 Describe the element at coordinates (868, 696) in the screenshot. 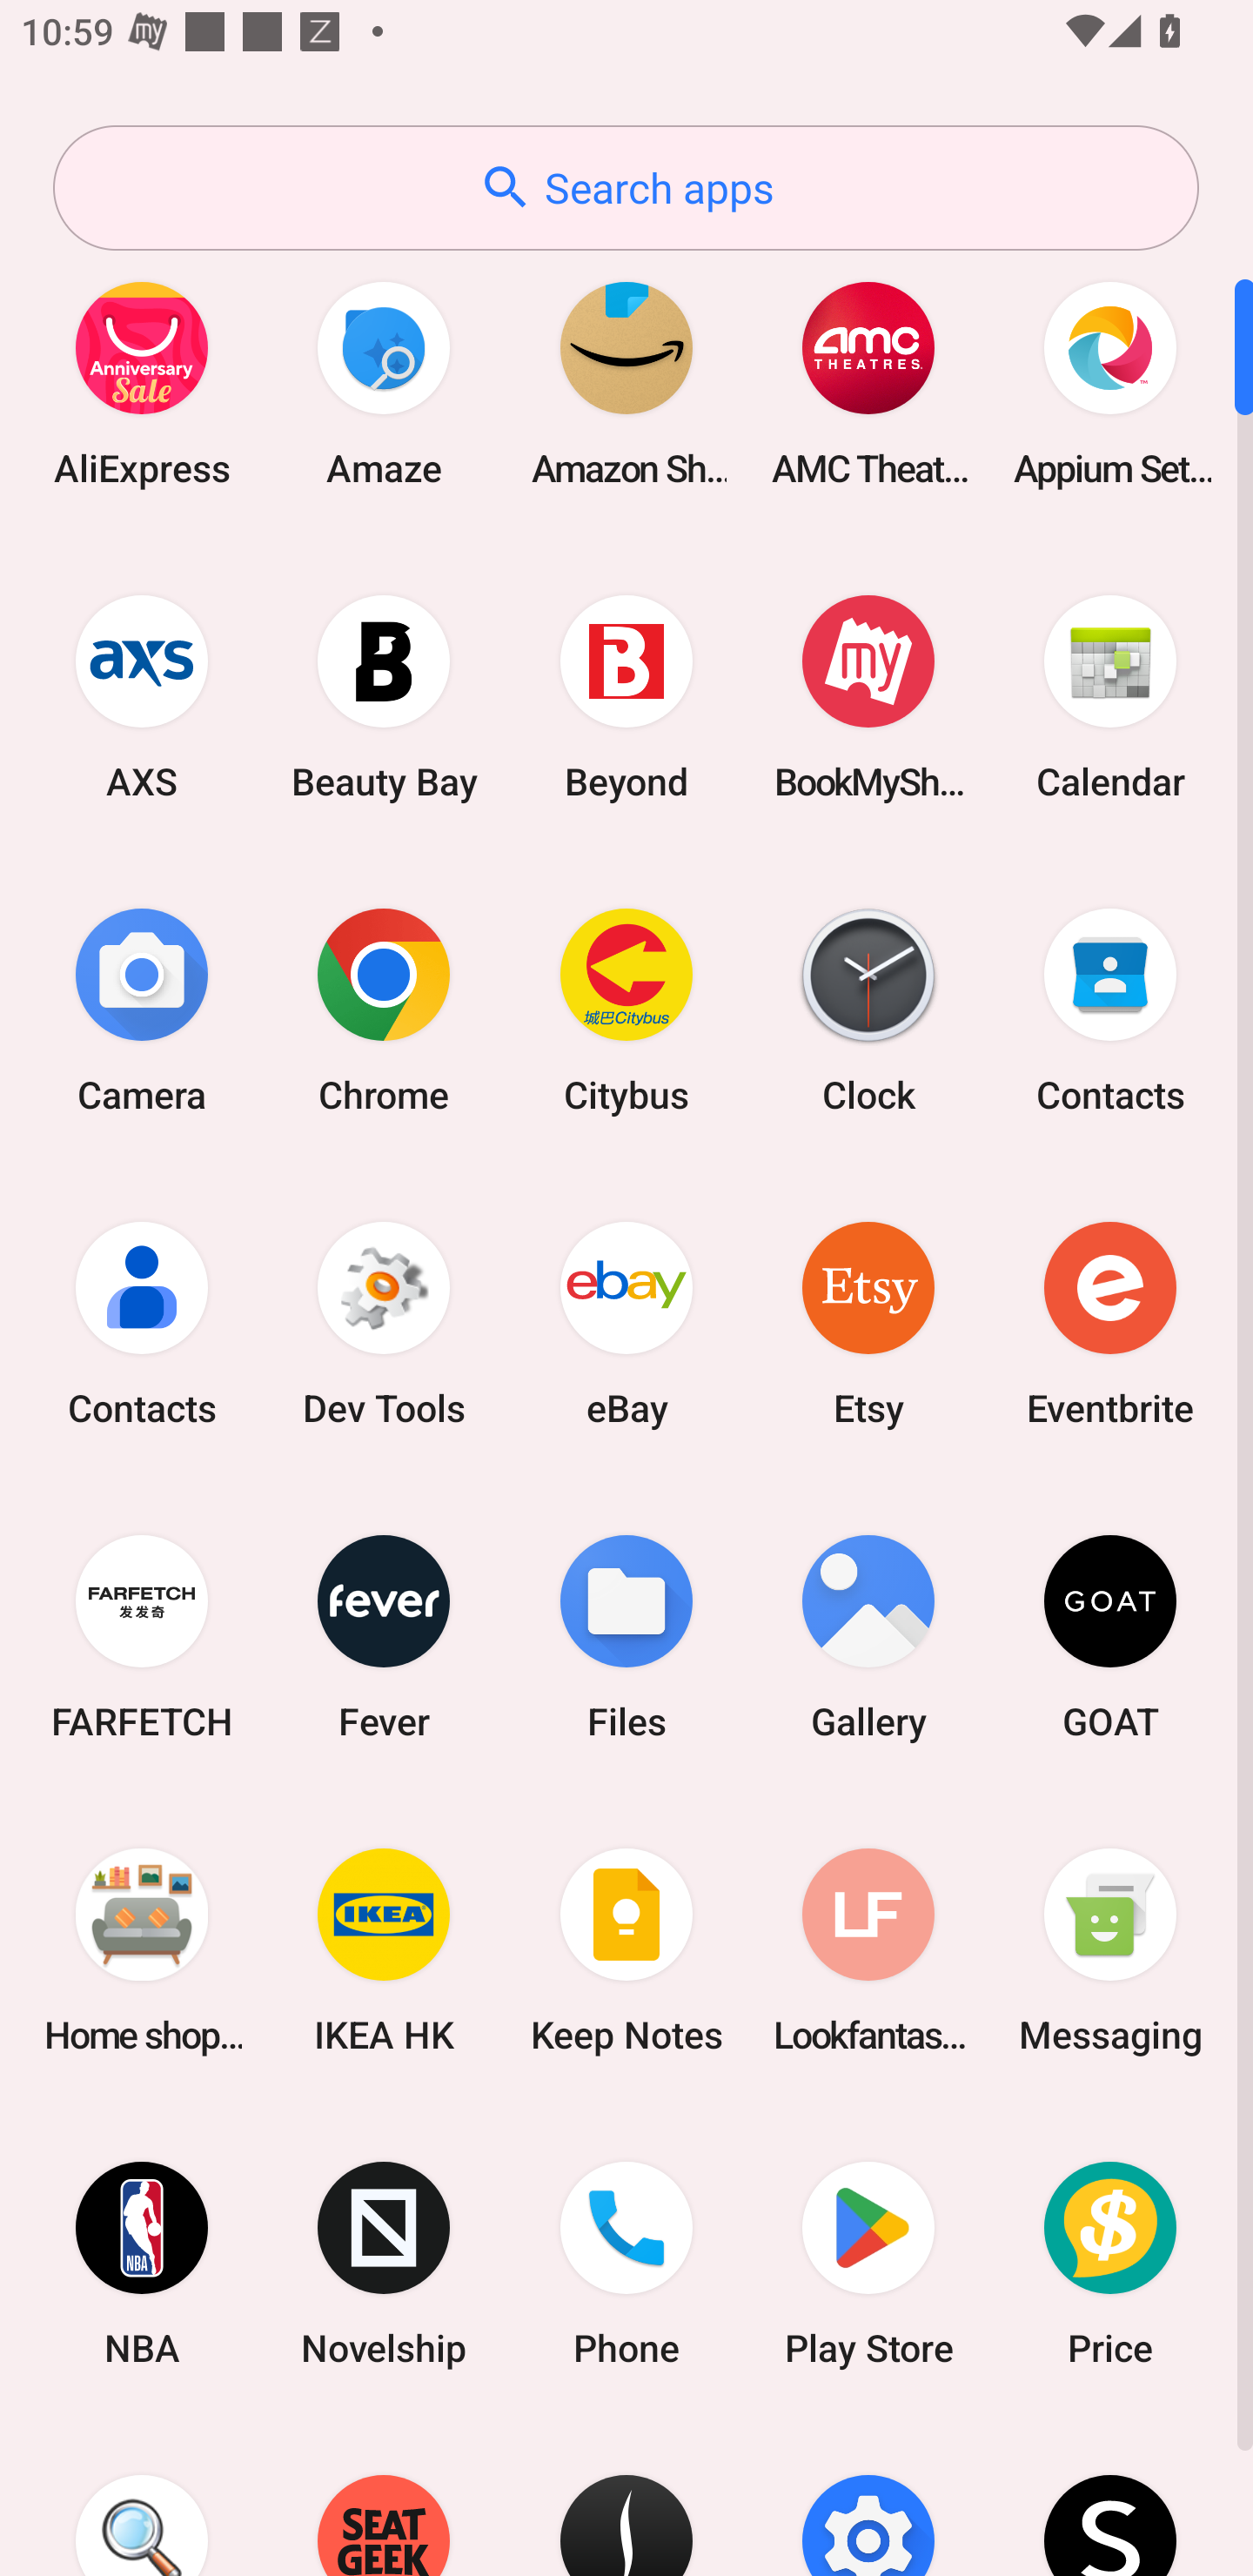

I see `BookMyShow` at that location.